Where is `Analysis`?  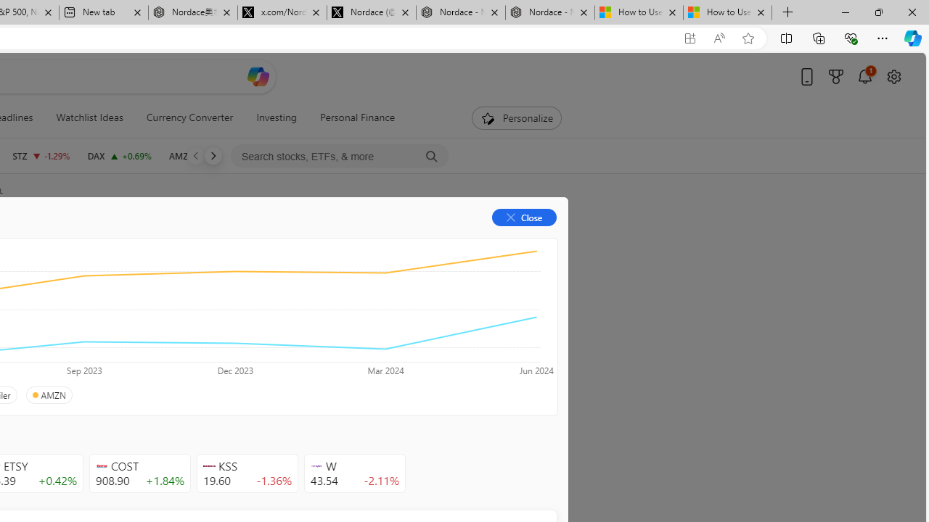 Analysis is located at coordinates (221, 241).